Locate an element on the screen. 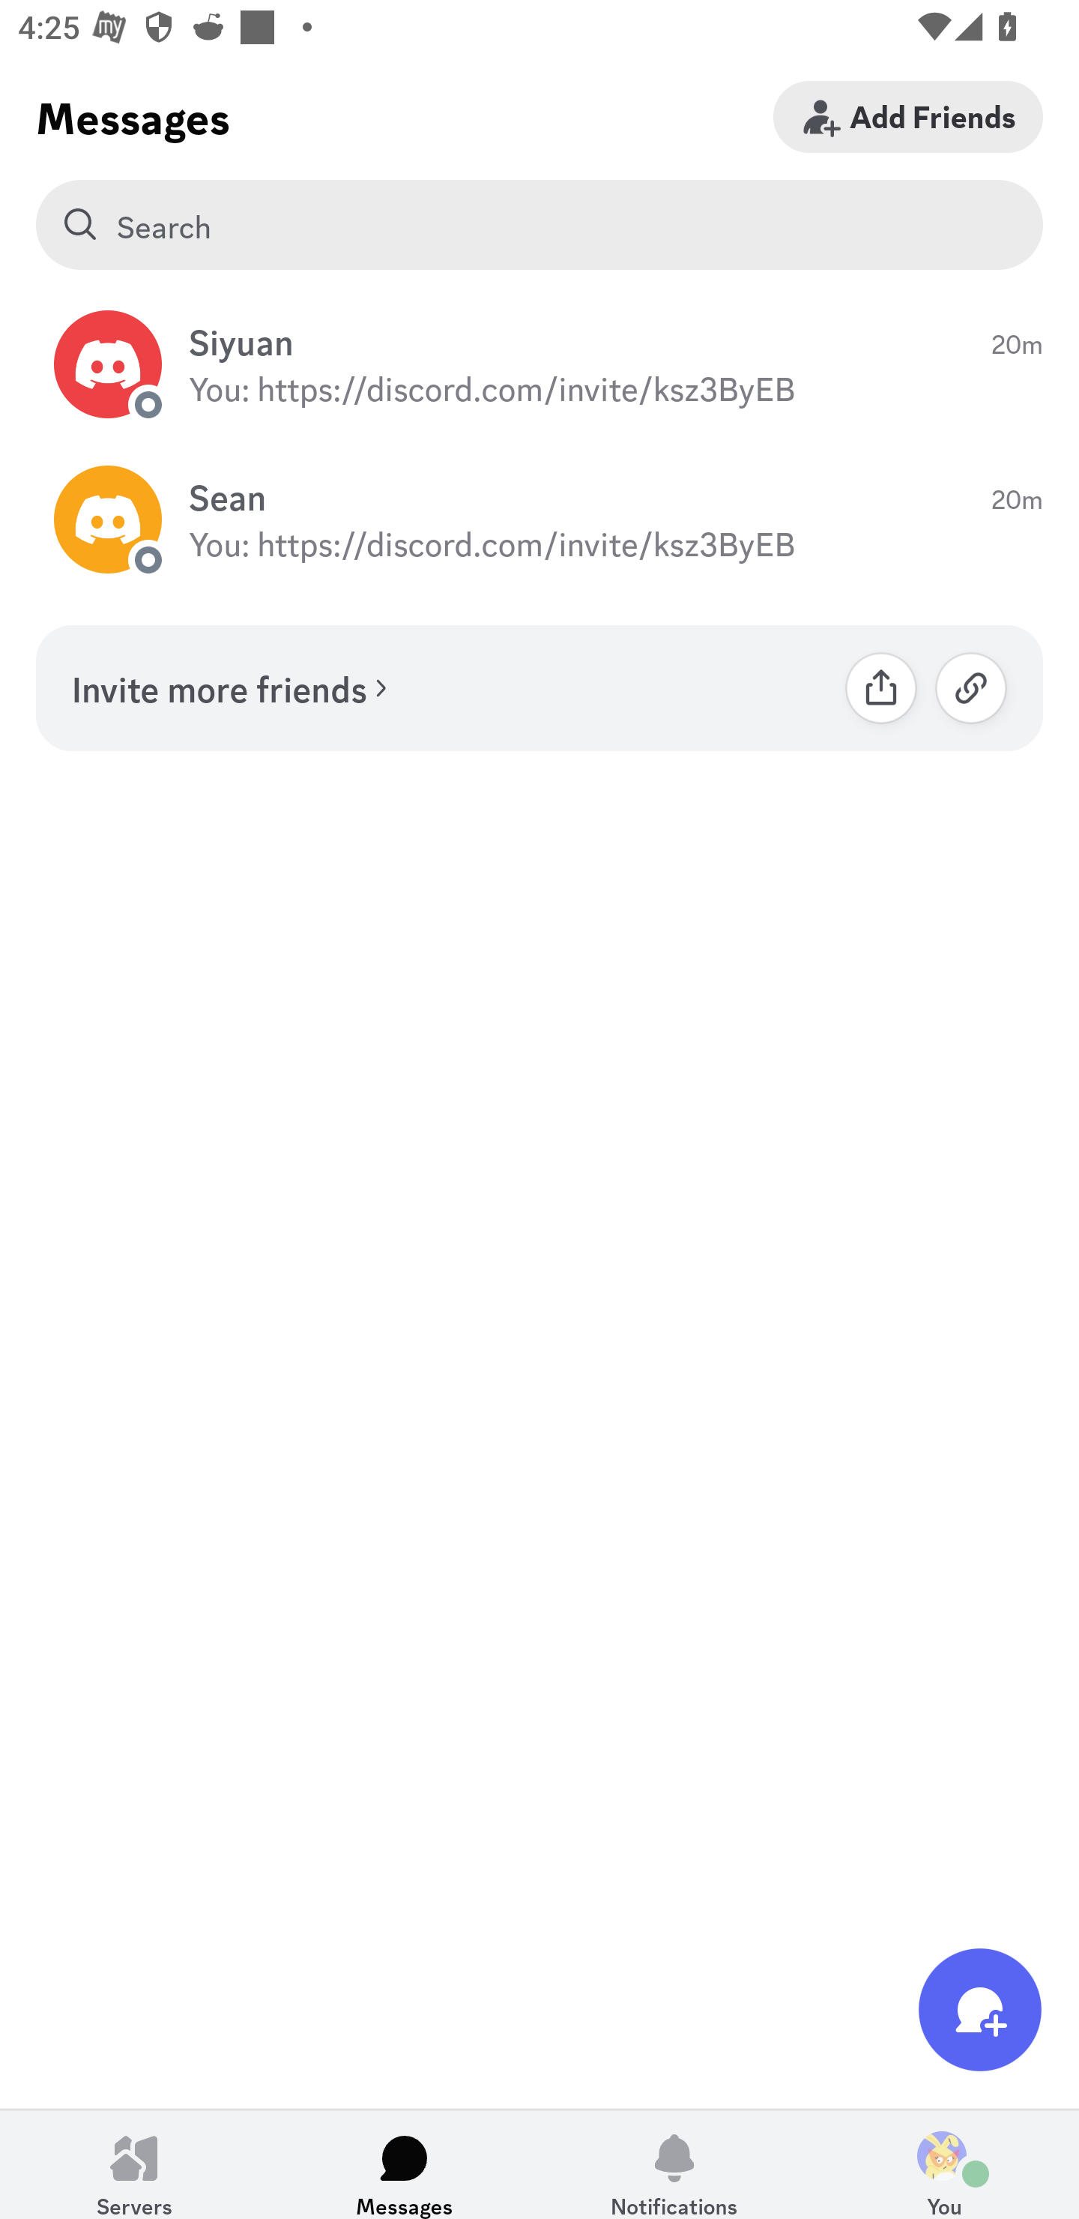 This screenshot has width=1079, height=2219. Copy Link is located at coordinates (971, 687).